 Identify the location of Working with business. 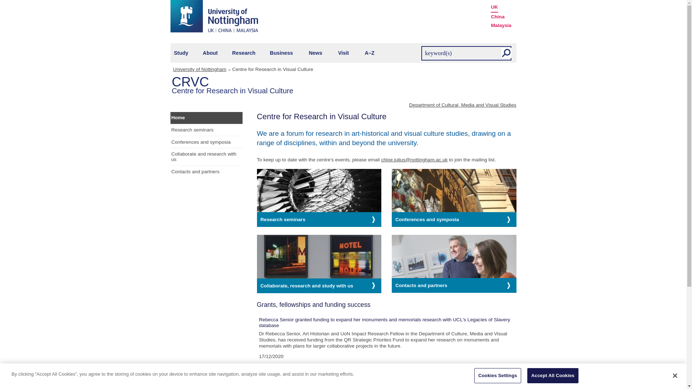
(281, 53).